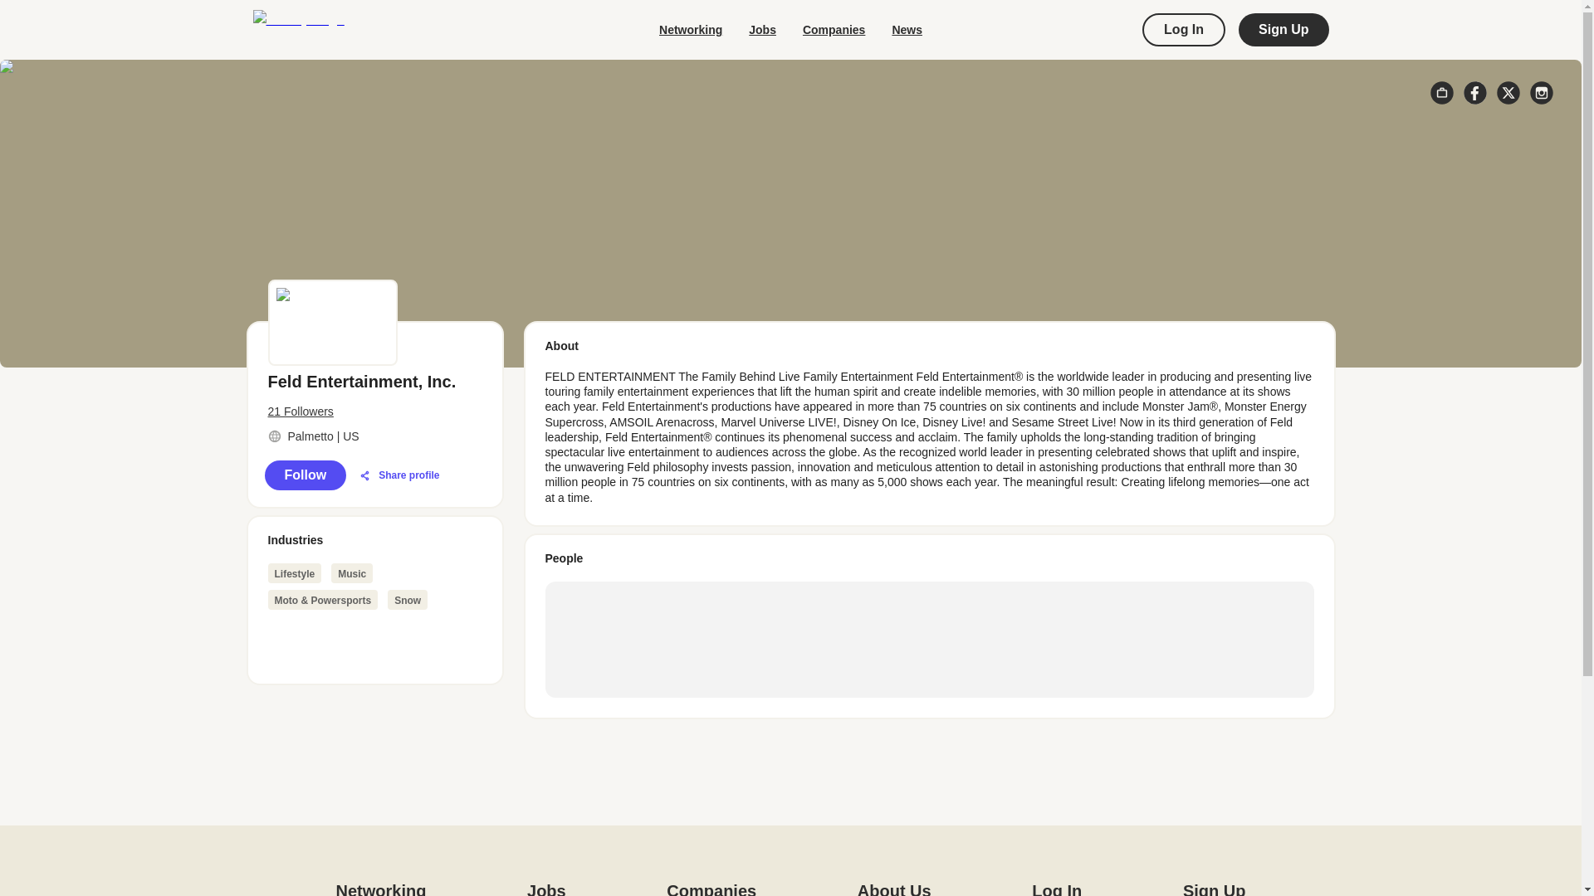  What do you see at coordinates (893, 888) in the screenshot?
I see `About Us` at bounding box center [893, 888].